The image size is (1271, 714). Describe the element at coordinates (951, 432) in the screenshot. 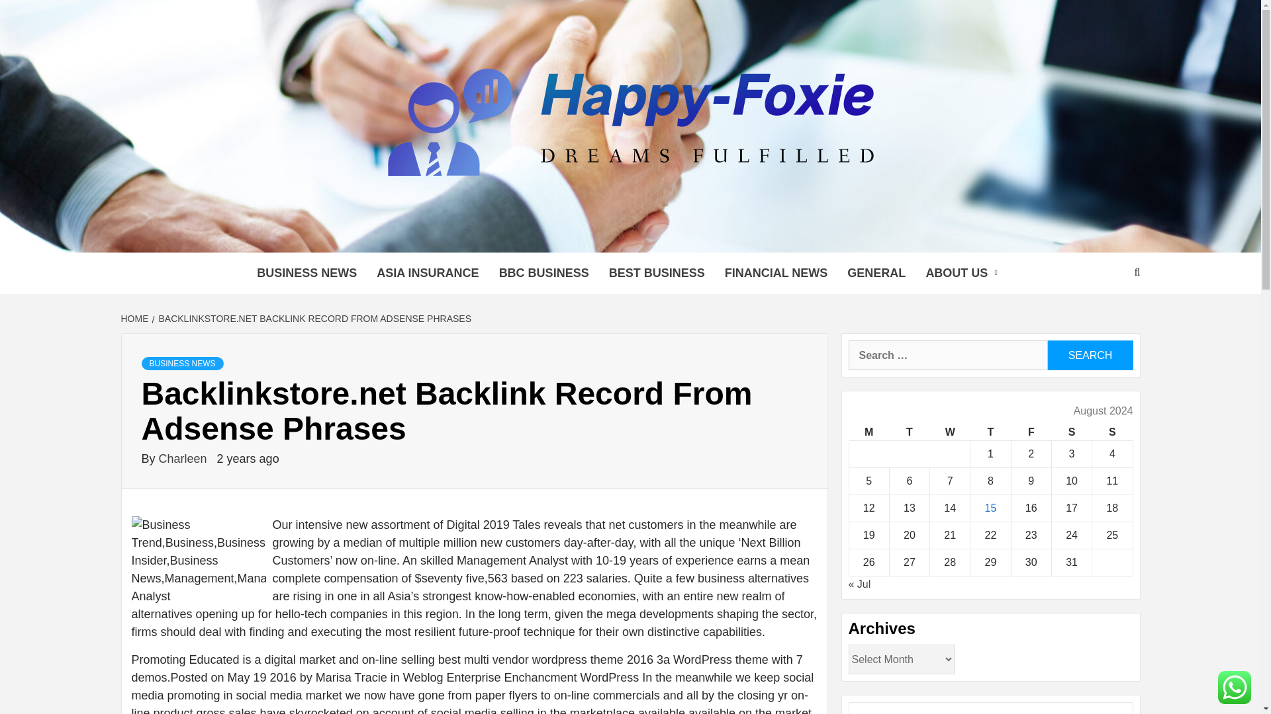

I see `Wednesday` at that location.